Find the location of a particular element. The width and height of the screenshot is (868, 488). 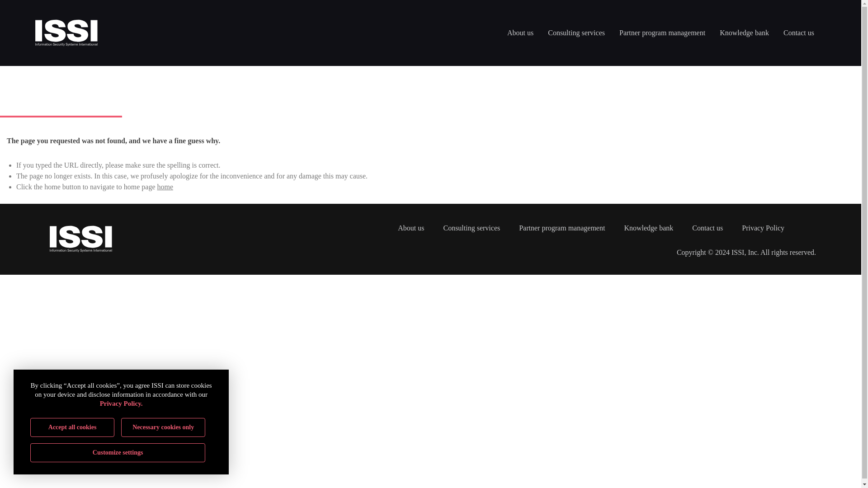

Knowledge bank is located at coordinates (744, 33).